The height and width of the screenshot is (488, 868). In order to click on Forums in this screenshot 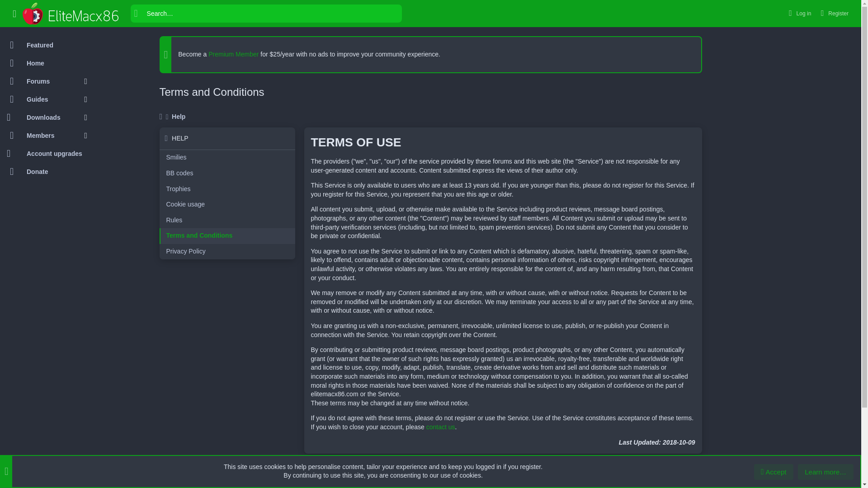, I will do `click(42, 81)`.